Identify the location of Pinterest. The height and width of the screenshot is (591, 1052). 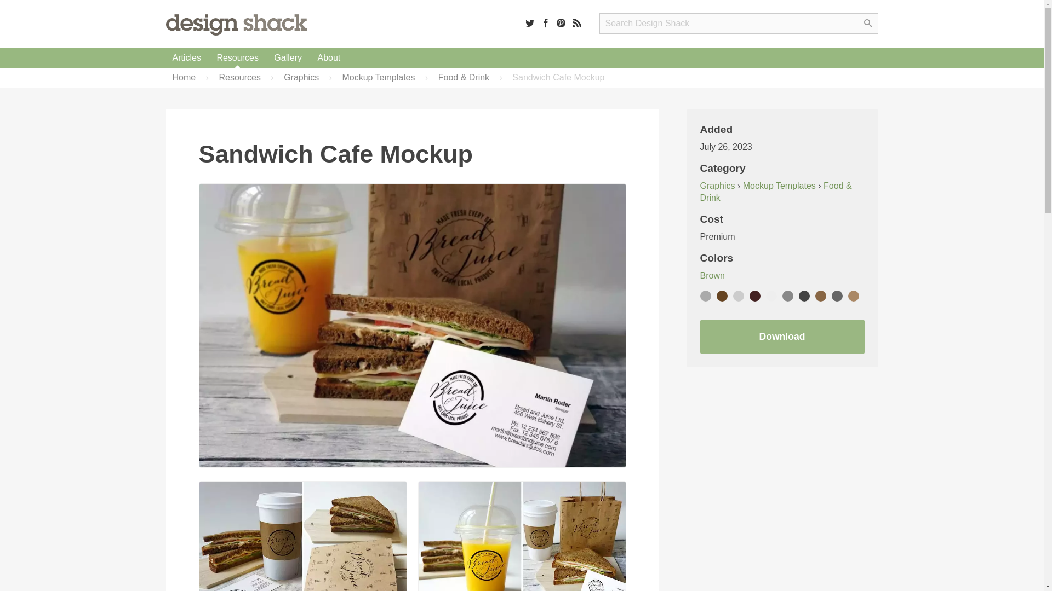
(561, 22).